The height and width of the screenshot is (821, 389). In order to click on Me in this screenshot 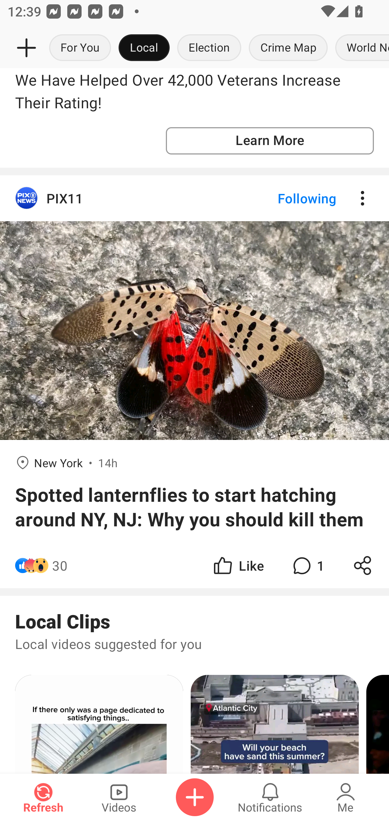, I will do `click(346, 797)`.